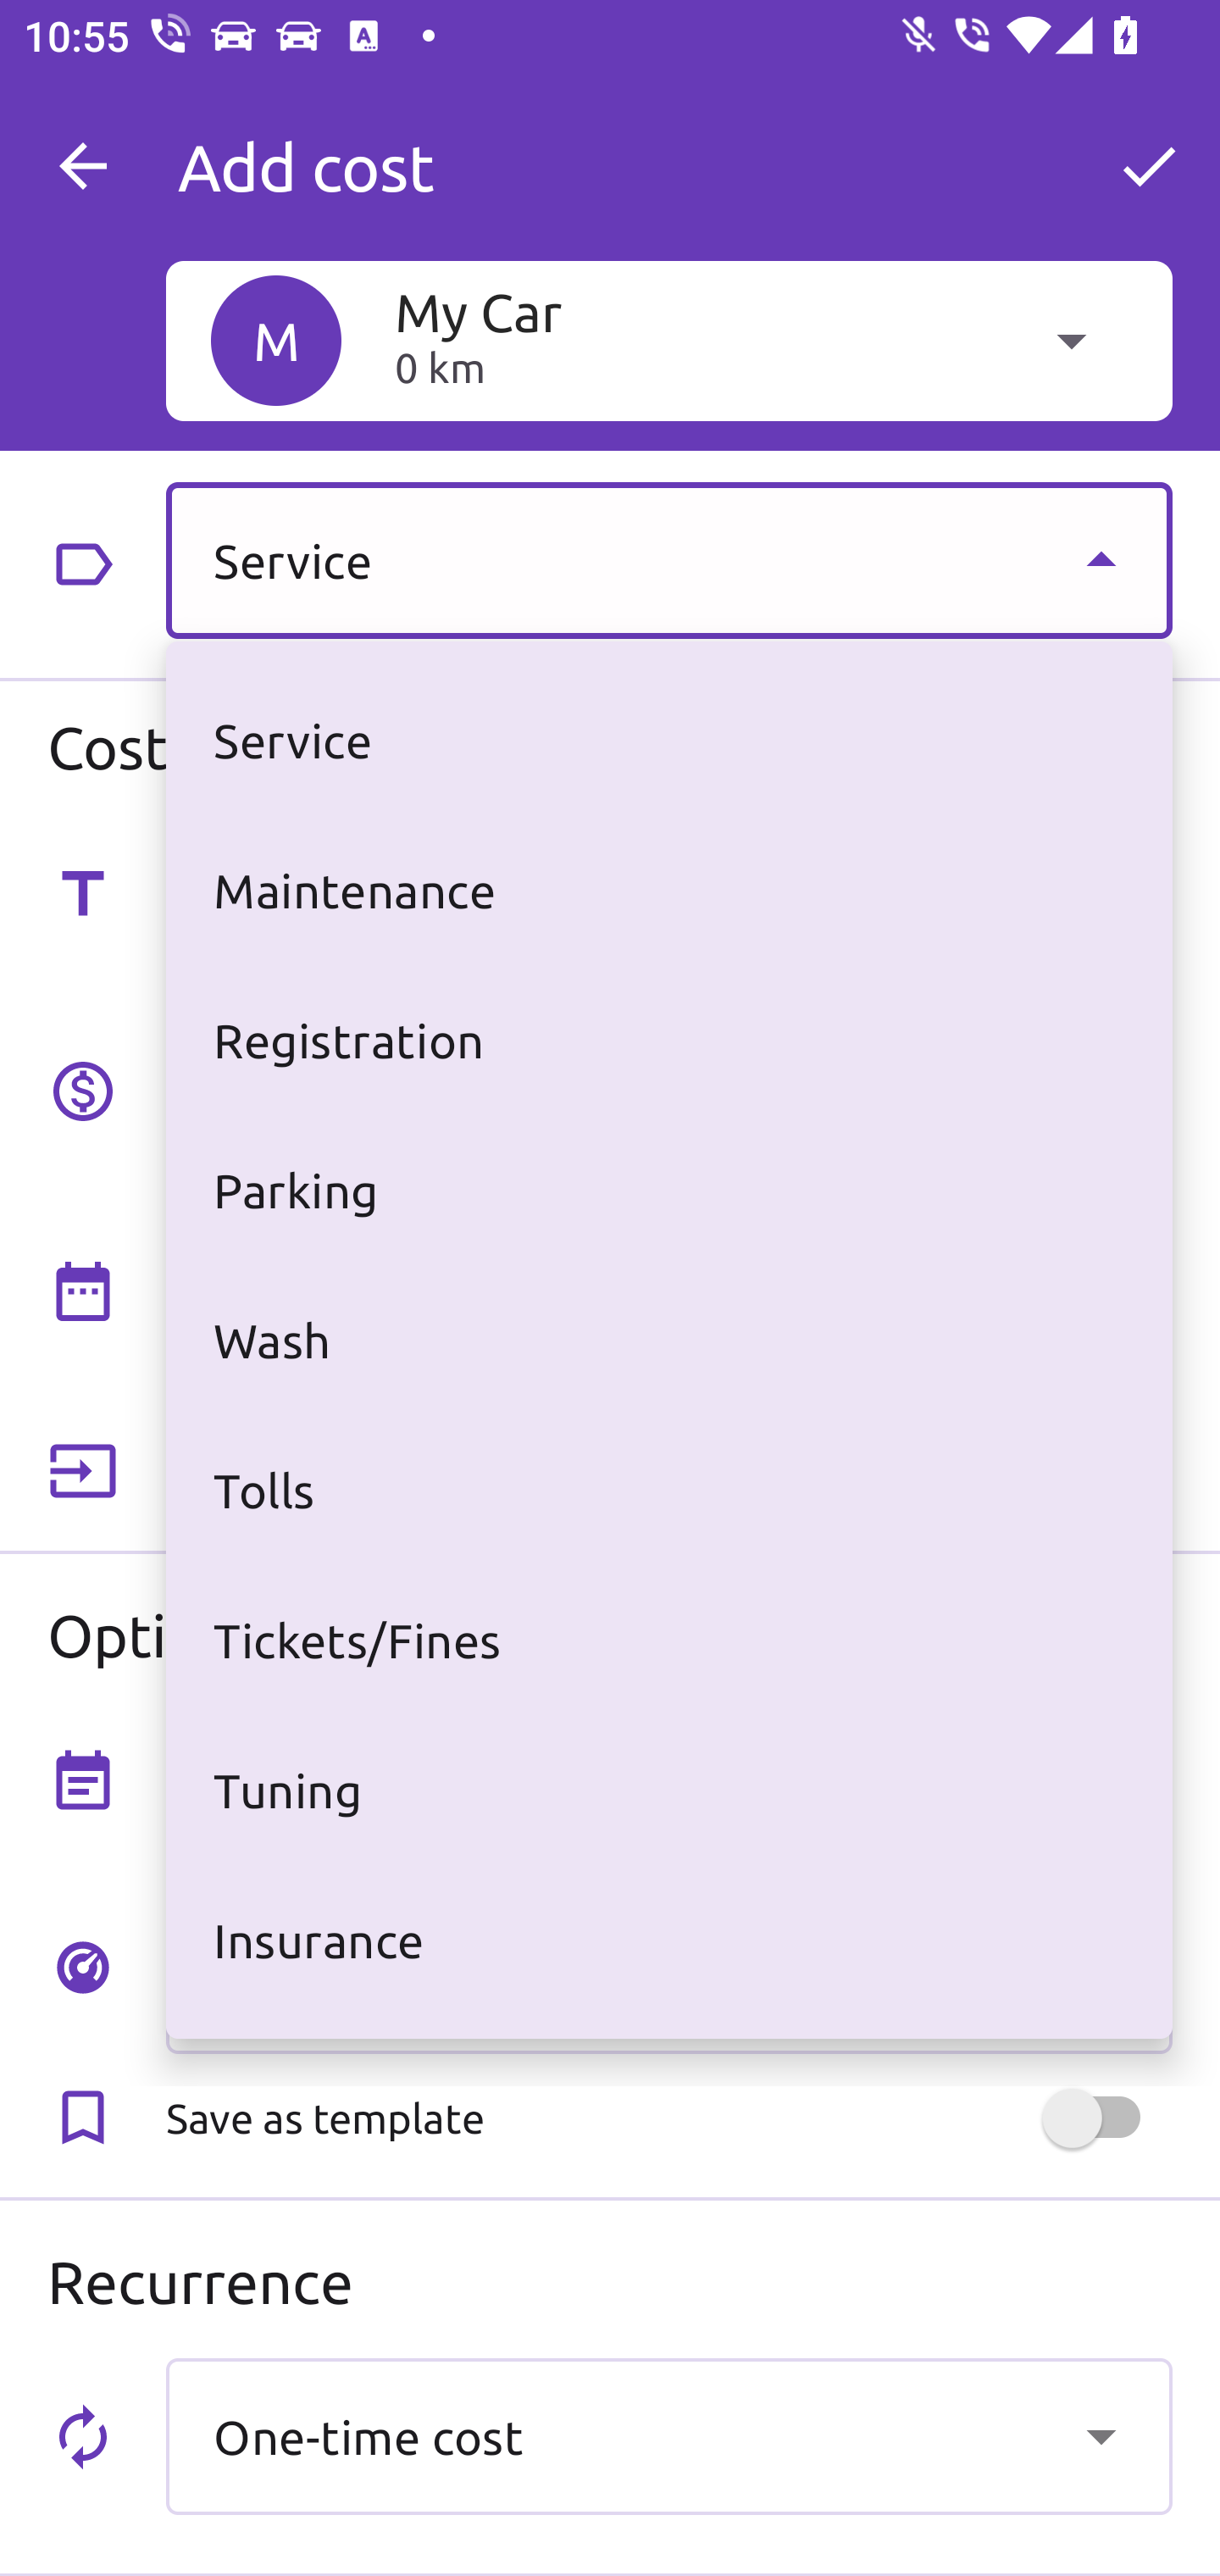 The height and width of the screenshot is (2576, 1220). What do you see at coordinates (668, 2435) in the screenshot?
I see `One-time cost` at bounding box center [668, 2435].